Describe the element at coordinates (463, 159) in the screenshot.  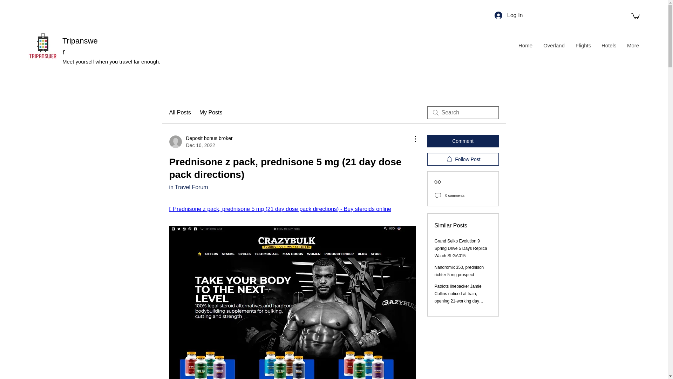
I see `My Posts` at that location.